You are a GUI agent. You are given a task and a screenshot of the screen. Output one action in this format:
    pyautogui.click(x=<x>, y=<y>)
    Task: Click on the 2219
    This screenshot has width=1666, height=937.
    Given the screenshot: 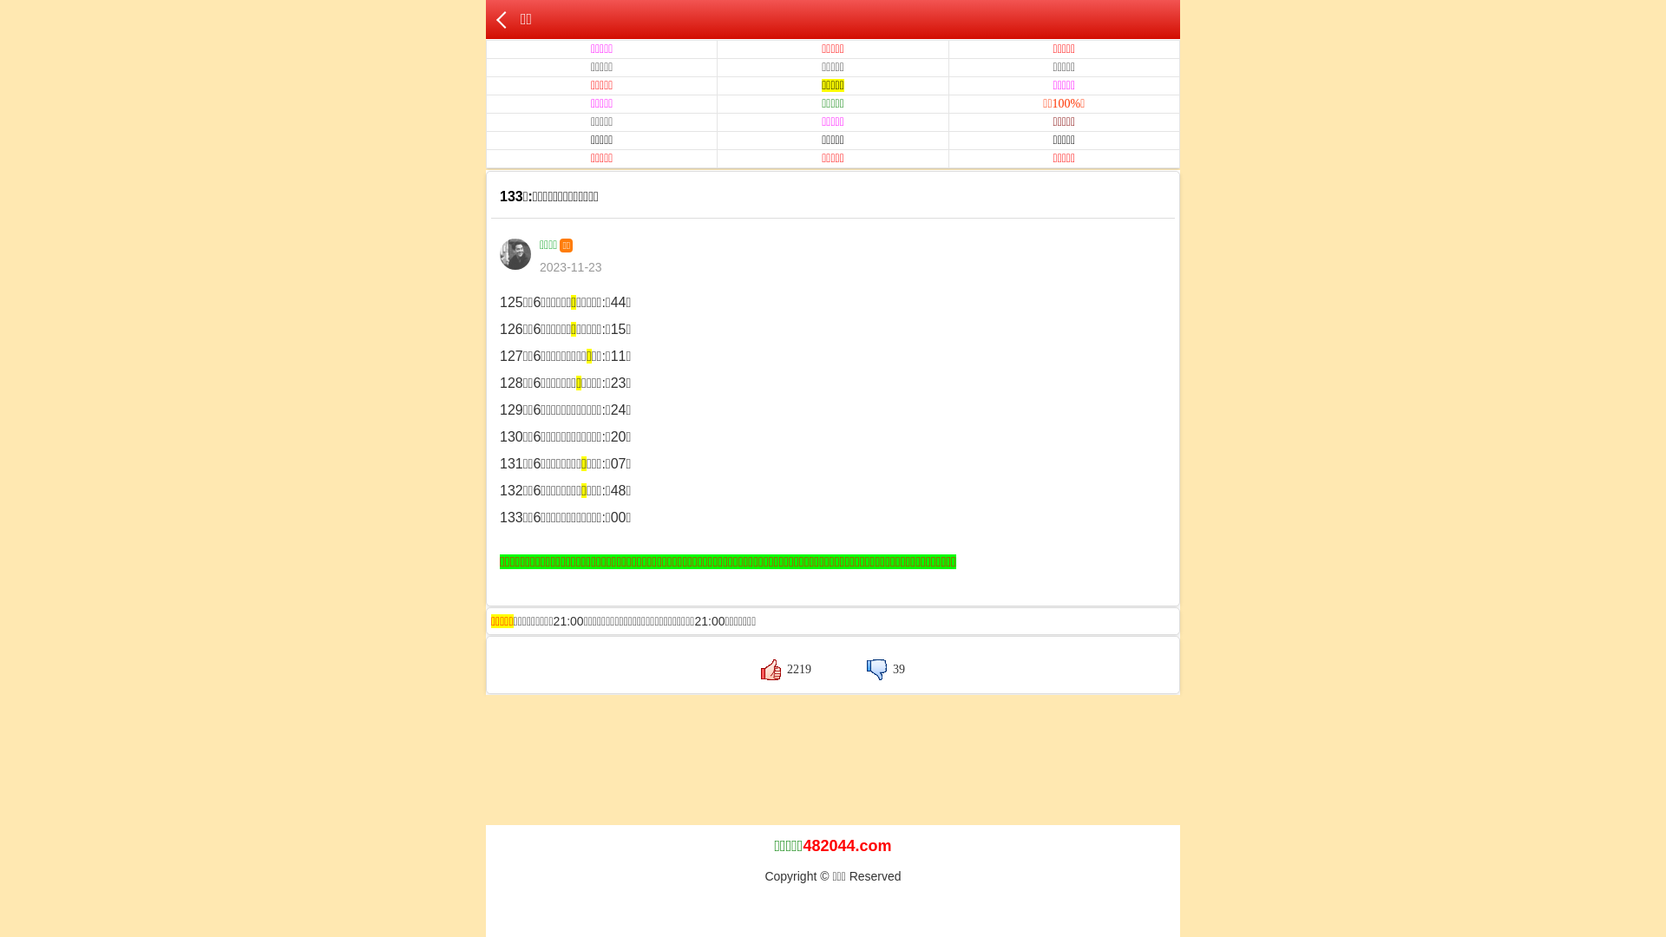 What is the action you would take?
    pyautogui.click(x=786, y=669)
    